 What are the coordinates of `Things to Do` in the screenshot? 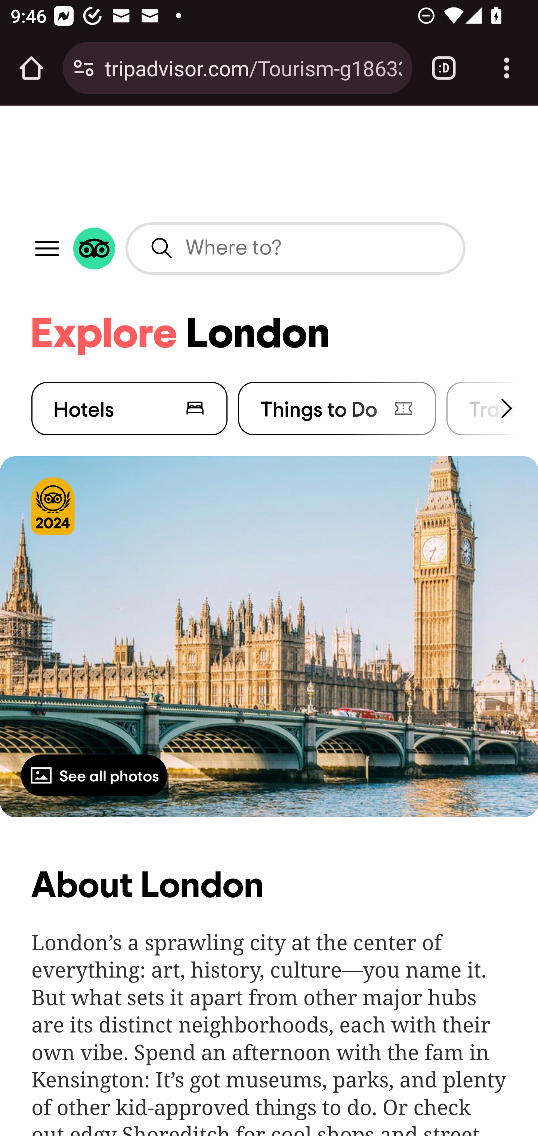 It's located at (337, 408).